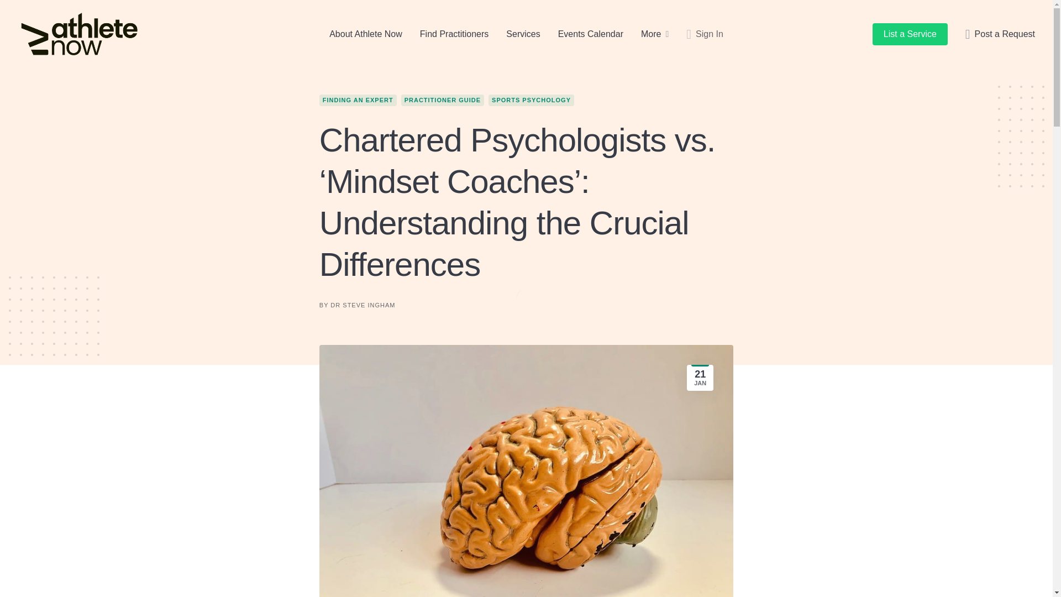 Image resolution: width=1061 pixels, height=597 pixels. Describe the element at coordinates (530, 100) in the screenshot. I see `SPORTS PSYCHOLOGY` at that location.